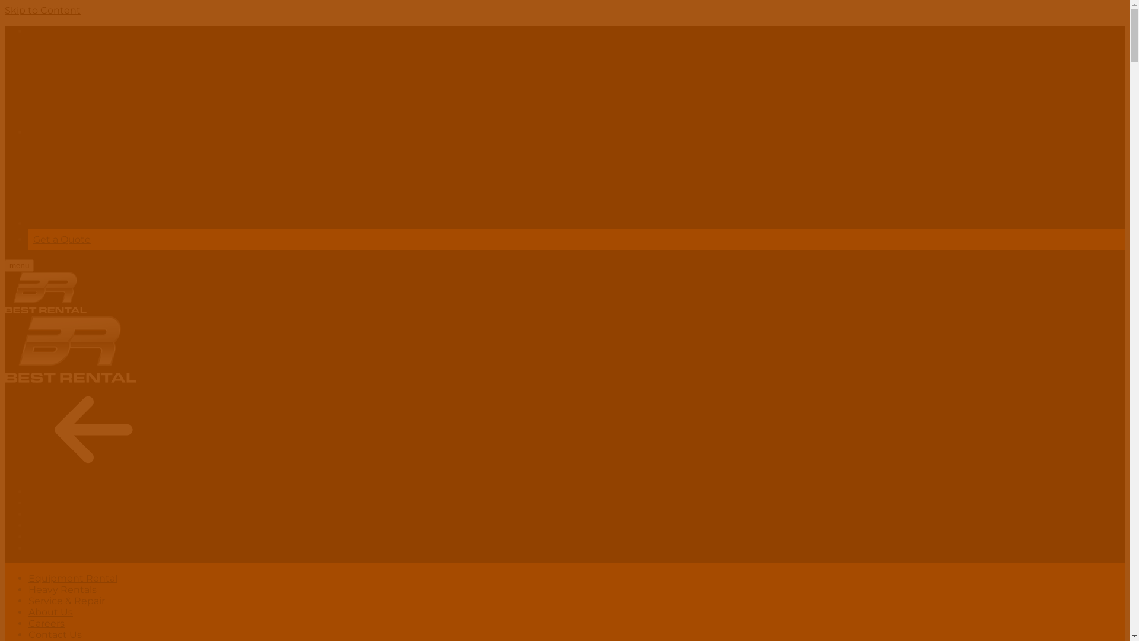 Image resolution: width=1139 pixels, height=641 pixels. I want to click on About Us, so click(50, 613).